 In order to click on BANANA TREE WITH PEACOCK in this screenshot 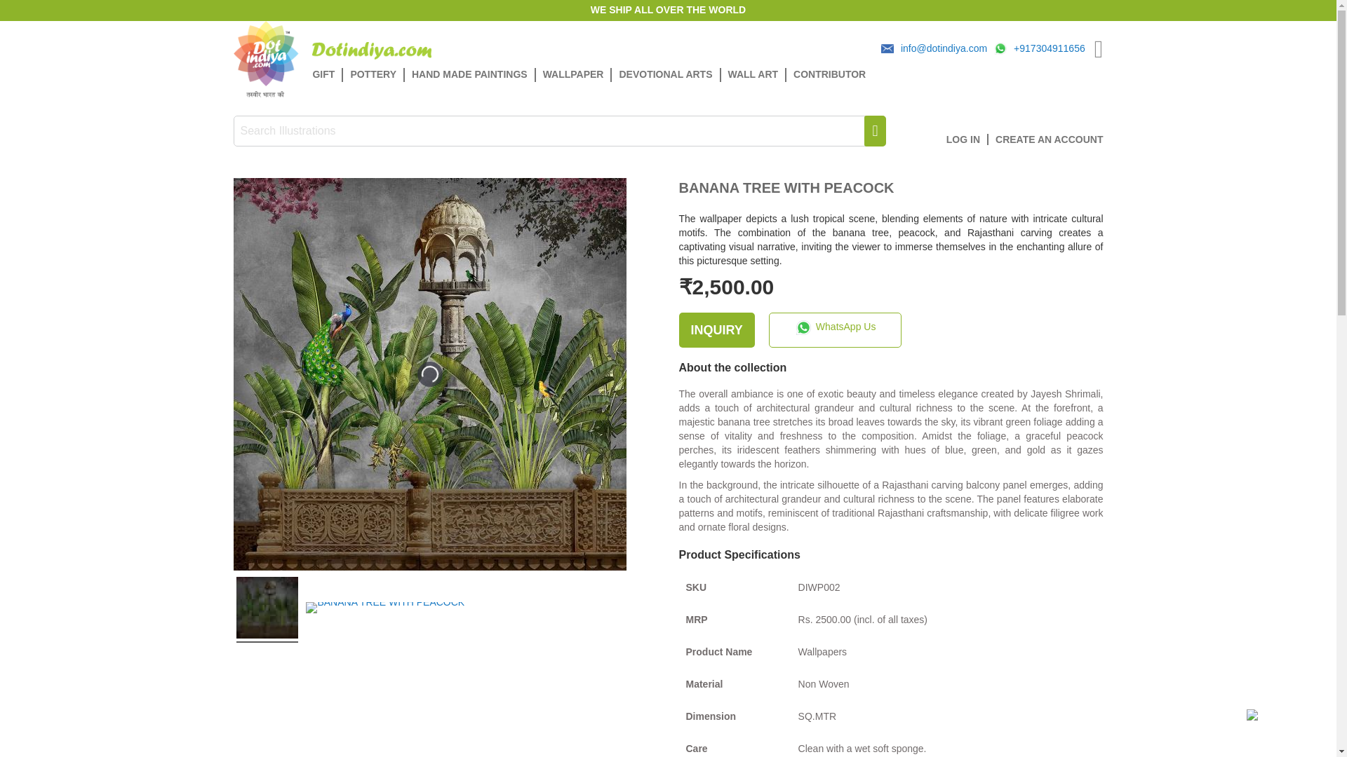, I will do `click(384, 610)`.